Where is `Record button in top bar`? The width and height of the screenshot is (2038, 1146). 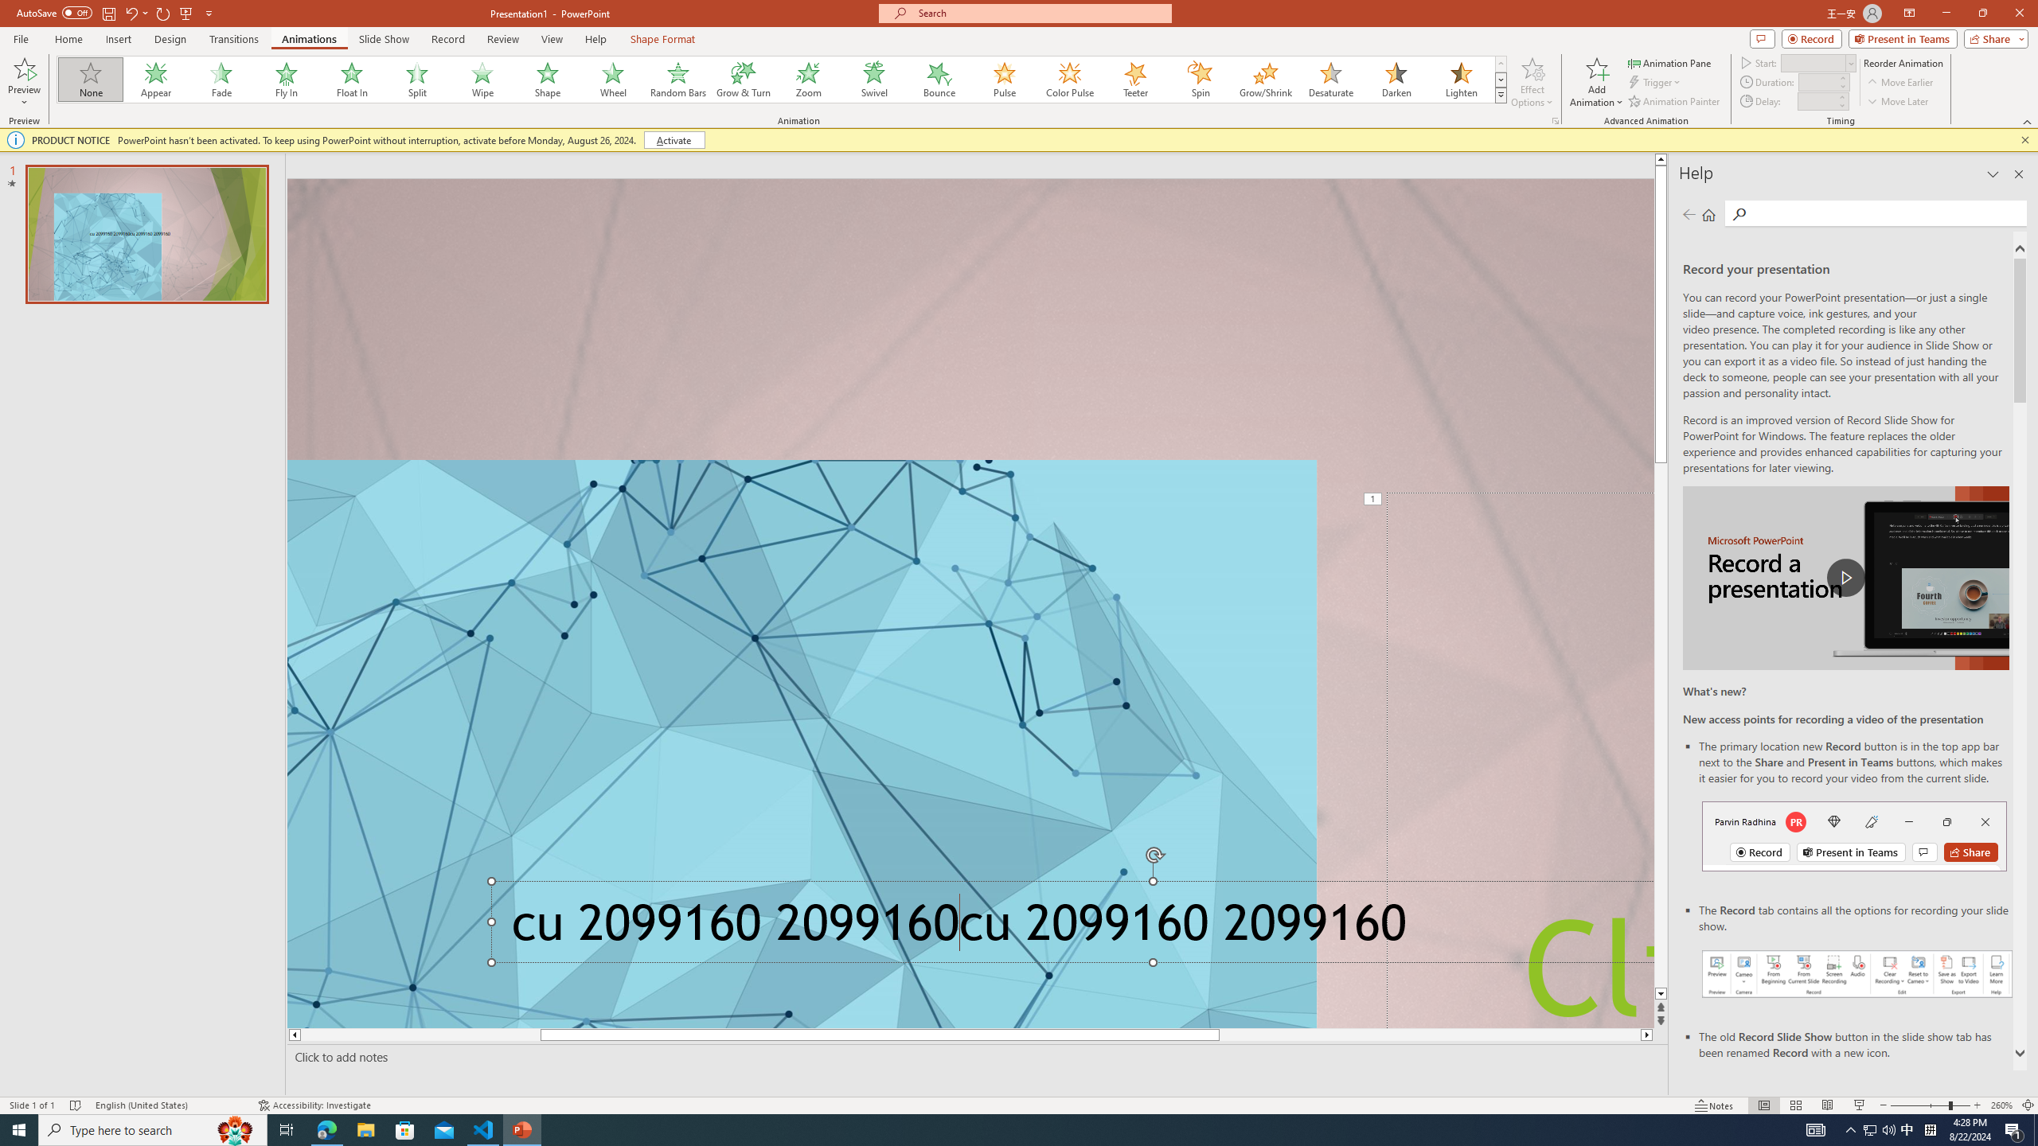
Record button in top bar is located at coordinates (1854, 836).